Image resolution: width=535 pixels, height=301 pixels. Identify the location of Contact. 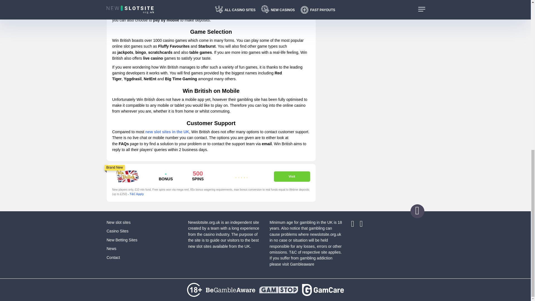
(113, 258).